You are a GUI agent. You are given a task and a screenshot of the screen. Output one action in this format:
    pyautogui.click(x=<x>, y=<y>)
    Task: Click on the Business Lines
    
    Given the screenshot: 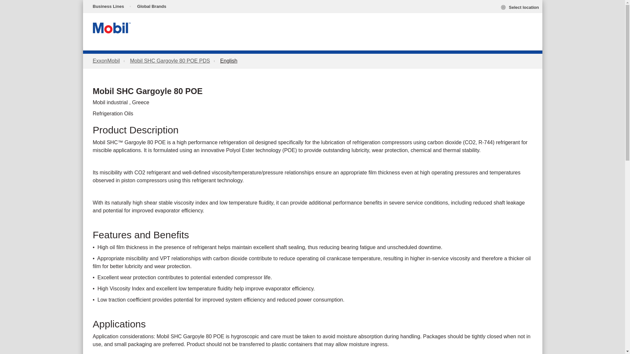 What is the action you would take?
    pyautogui.click(x=106, y=7)
    